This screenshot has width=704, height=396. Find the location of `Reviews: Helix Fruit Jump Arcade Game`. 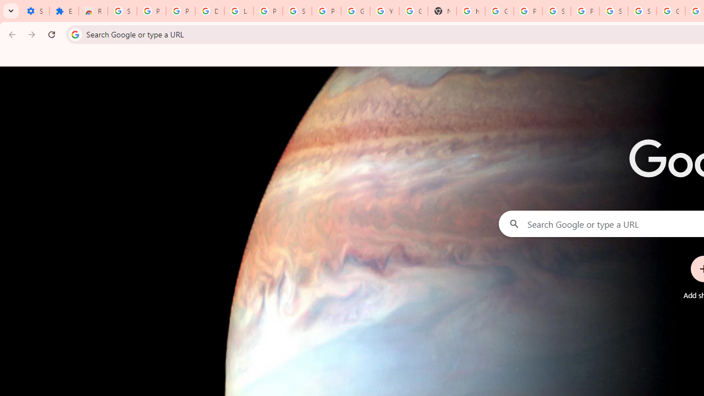

Reviews: Helix Fruit Jump Arcade Game is located at coordinates (93, 11).